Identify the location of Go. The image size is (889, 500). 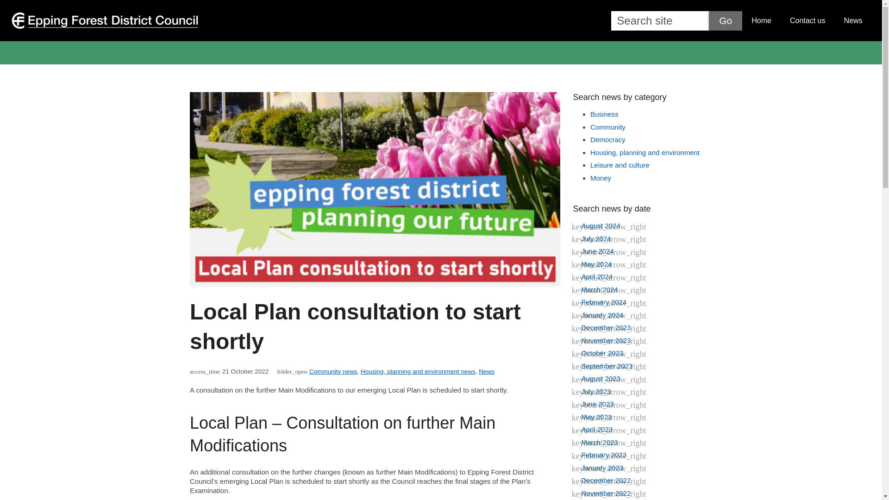
(725, 20).